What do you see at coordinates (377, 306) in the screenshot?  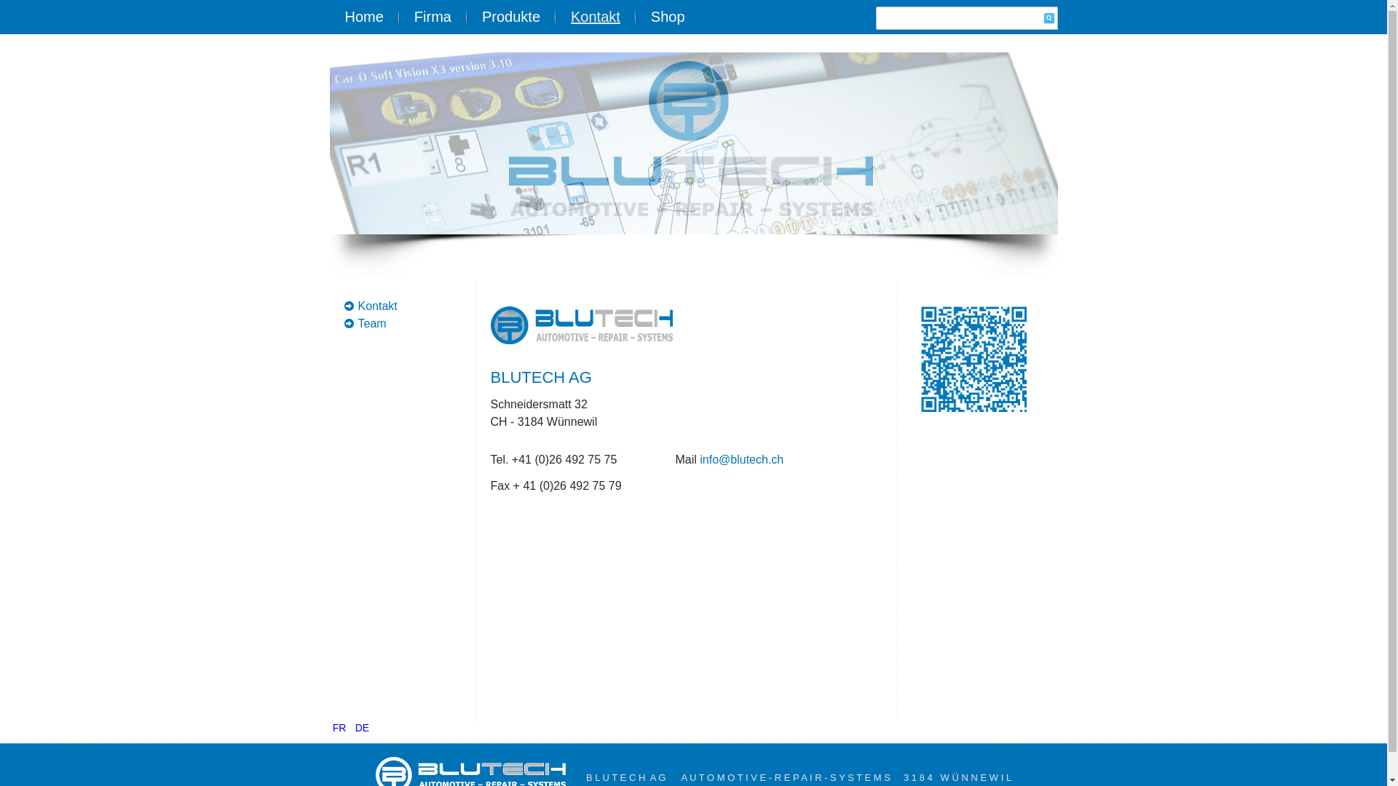 I see `Kontakt` at bounding box center [377, 306].